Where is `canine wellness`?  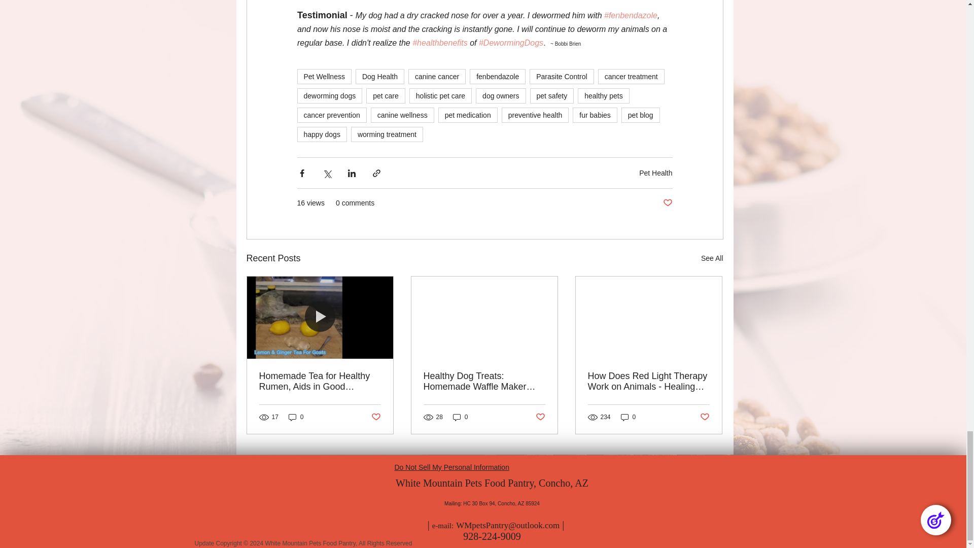
canine wellness is located at coordinates (403, 115).